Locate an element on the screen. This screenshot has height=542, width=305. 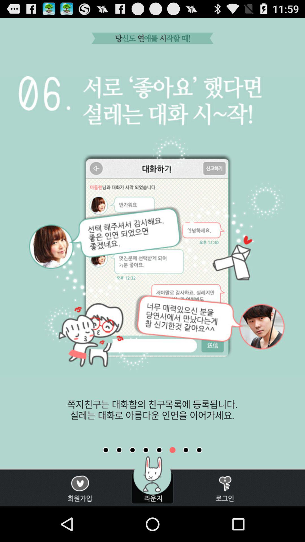
back is located at coordinates (146, 450).